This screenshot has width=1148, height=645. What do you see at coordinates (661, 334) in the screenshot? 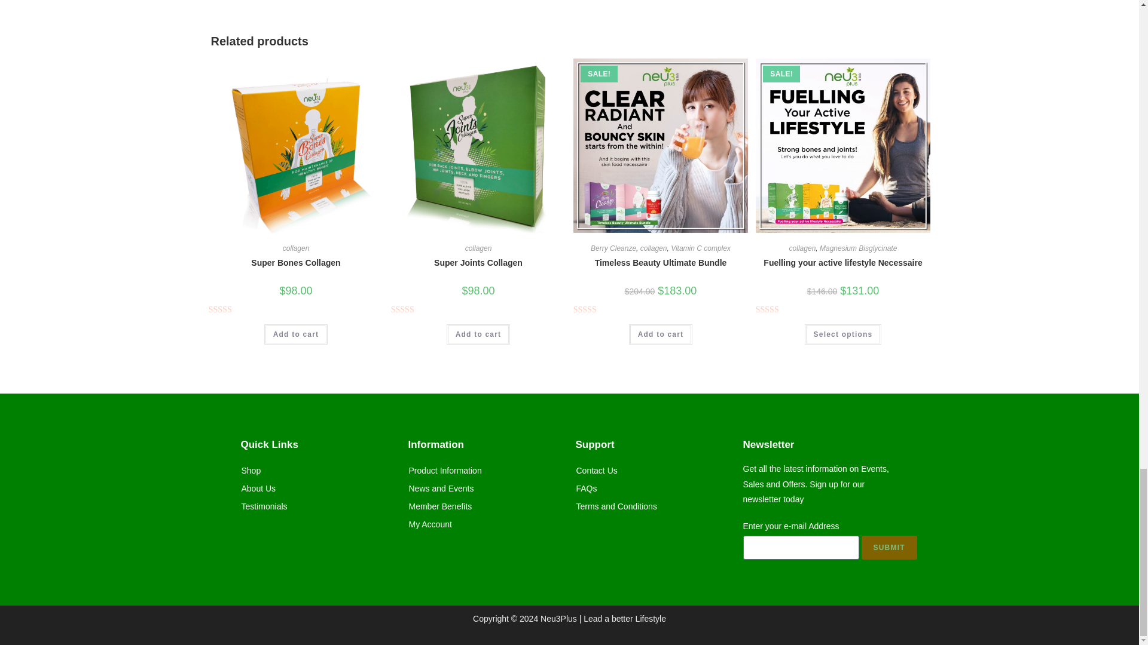
I see `Minimum qty is 1` at bounding box center [661, 334].